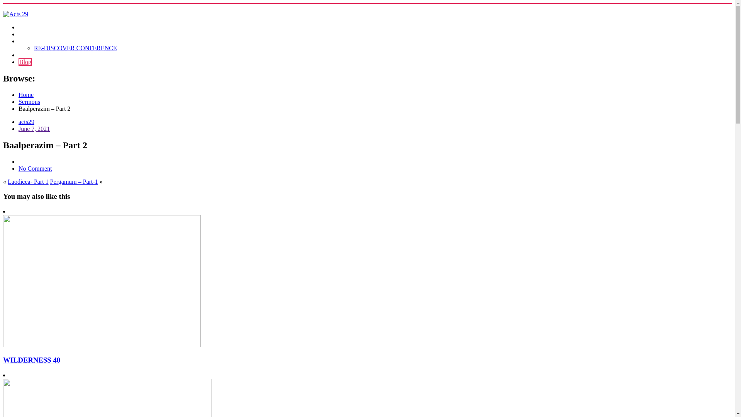 The image size is (741, 417). What do you see at coordinates (29, 41) in the screenshot?
I see `sermons` at bounding box center [29, 41].